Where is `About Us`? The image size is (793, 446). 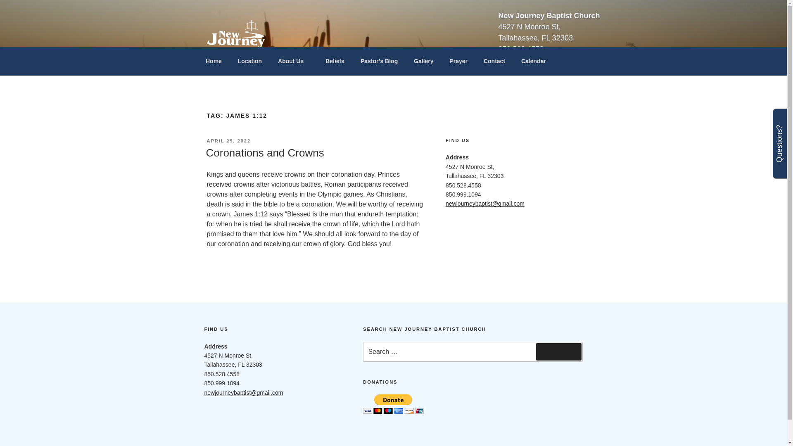
About Us is located at coordinates (294, 61).